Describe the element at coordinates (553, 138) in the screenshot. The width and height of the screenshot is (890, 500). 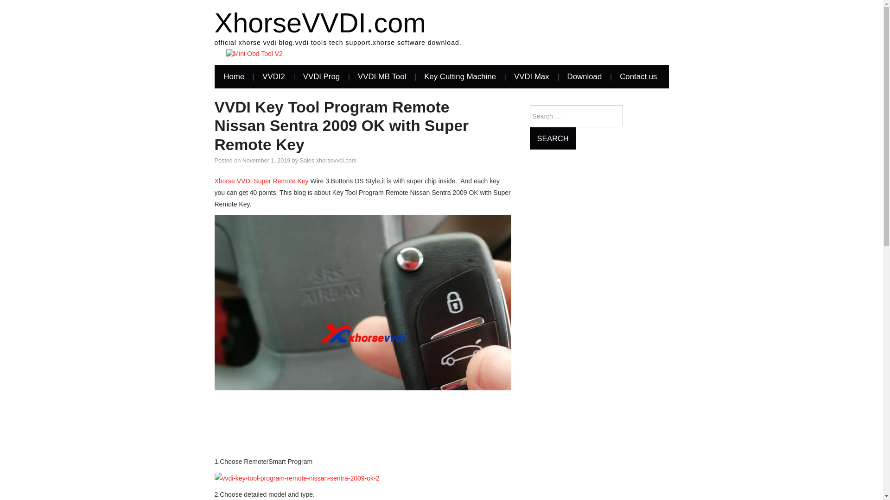
I see `Search` at that location.